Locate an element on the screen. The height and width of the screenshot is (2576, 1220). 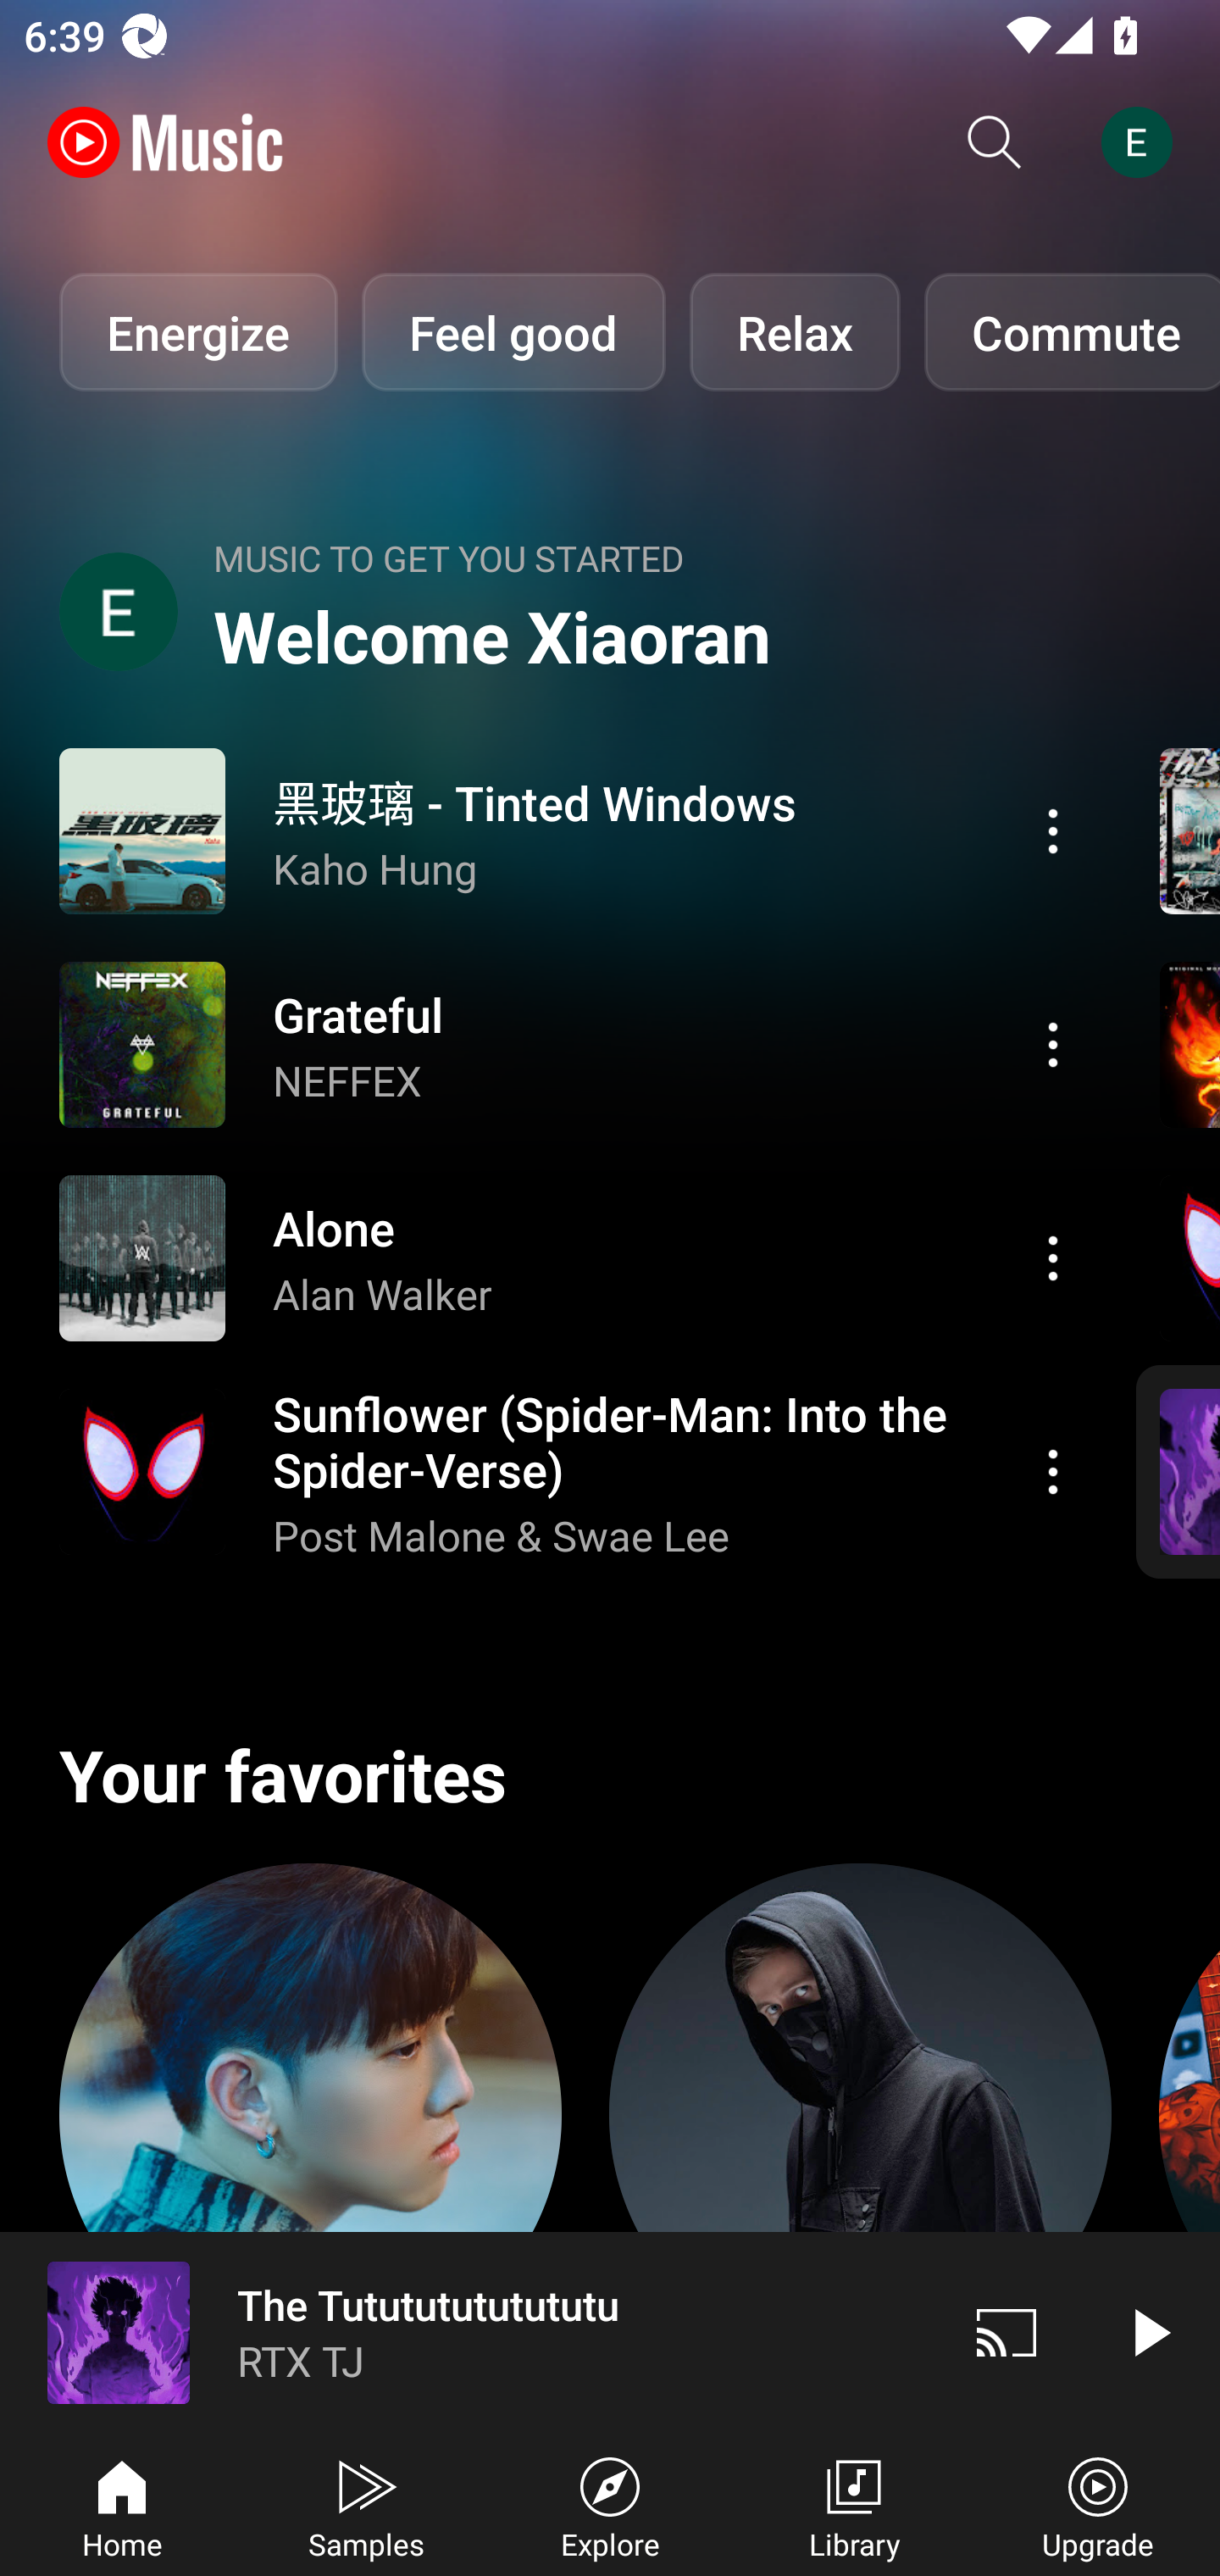
Action menu is located at coordinates (1053, 1472).